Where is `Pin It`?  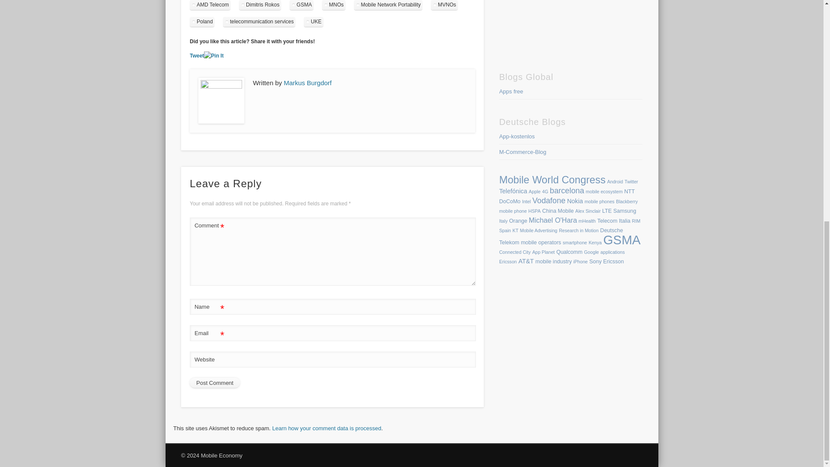
Pin It is located at coordinates (214, 56).